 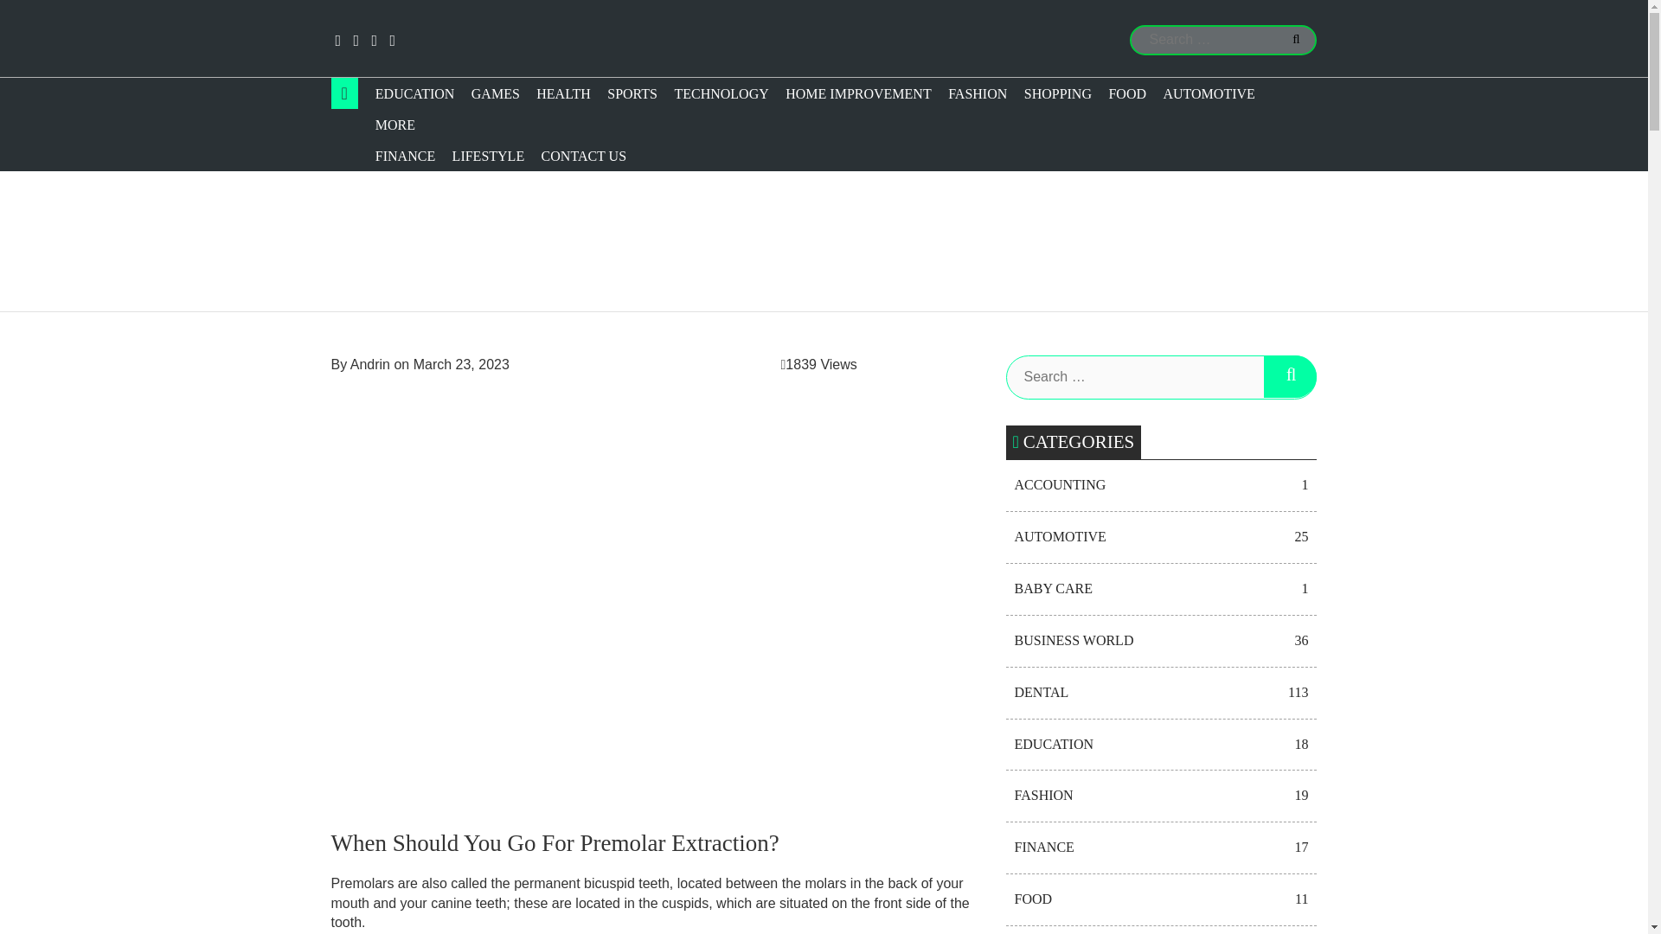 What do you see at coordinates (628, 93) in the screenshot?
I see `SPORTS` at bounding box center [628, 93].